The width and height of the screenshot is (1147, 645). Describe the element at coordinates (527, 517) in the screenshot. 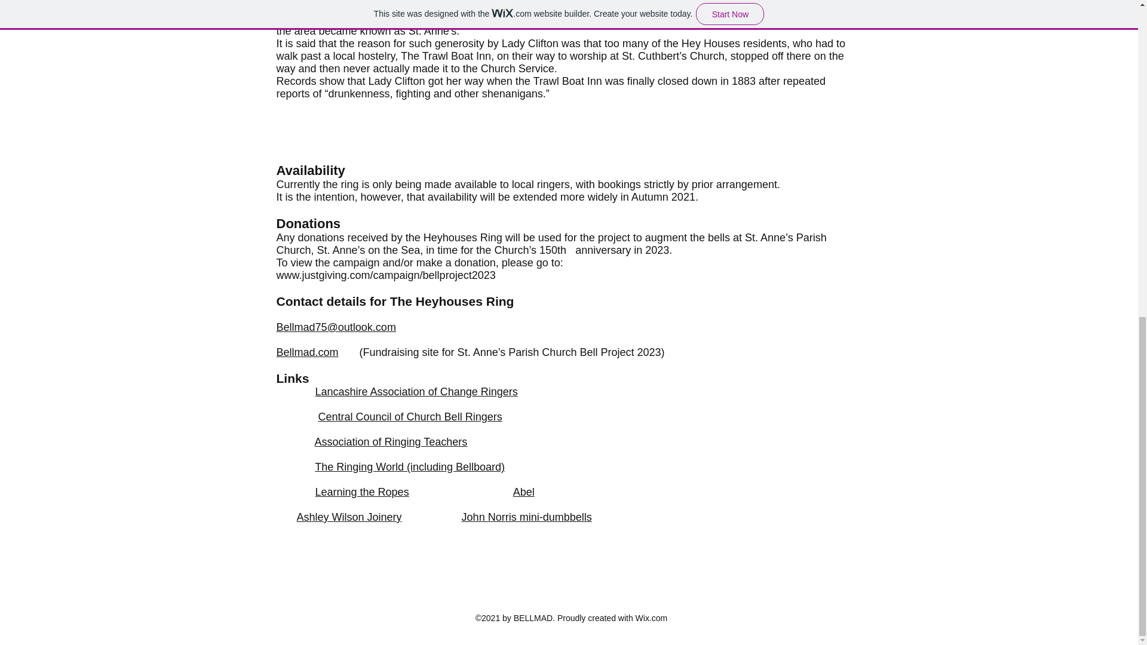

I see `John Norris mini-dumbbells` at that location.